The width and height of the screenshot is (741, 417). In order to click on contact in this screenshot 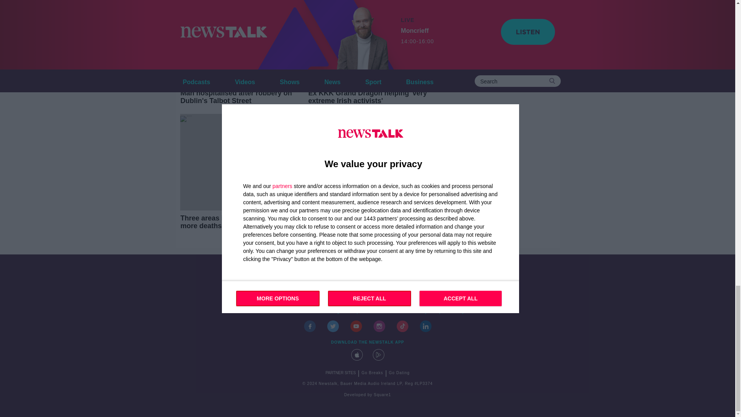, I will do `click(279, 312)`.